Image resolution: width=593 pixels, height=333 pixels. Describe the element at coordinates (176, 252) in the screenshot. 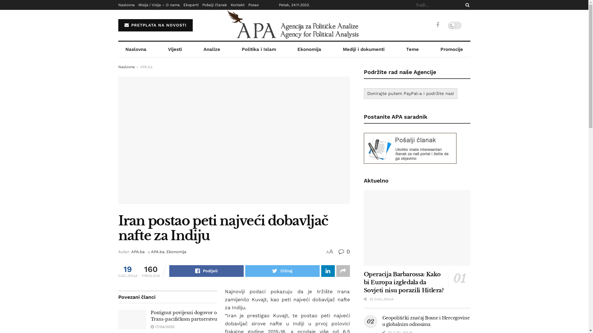

I see `Ekonomija` at that location.